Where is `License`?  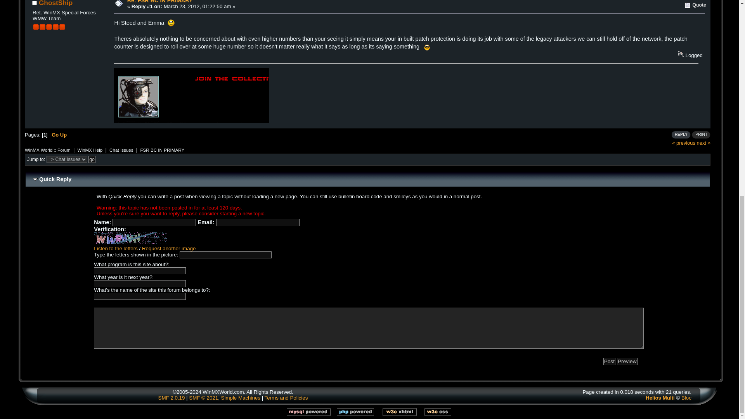 License is located at coordinates (203, 398).